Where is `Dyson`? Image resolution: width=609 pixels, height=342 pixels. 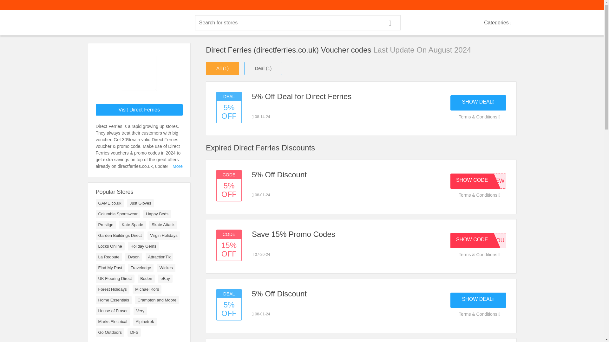 Dyson is located at coordinates (134, 257).